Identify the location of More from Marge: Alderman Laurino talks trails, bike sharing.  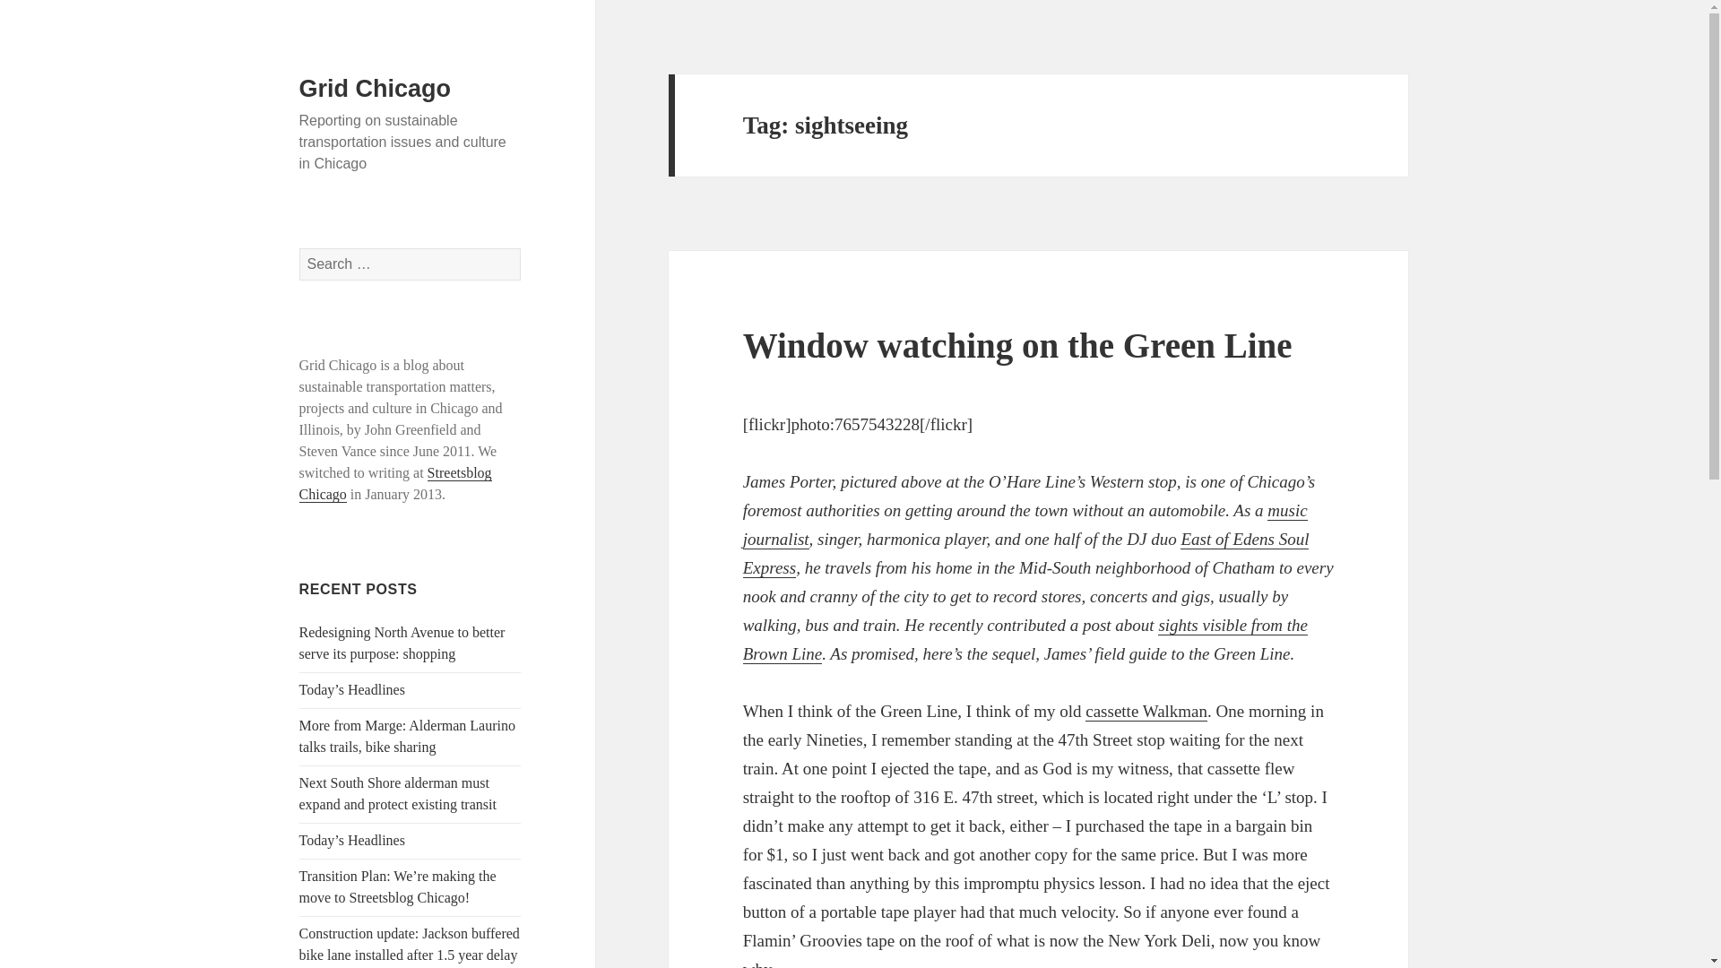
(407, 737).